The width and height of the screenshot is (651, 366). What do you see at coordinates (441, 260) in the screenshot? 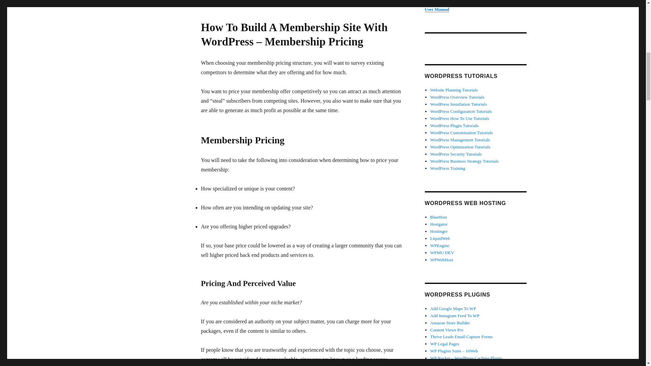
I see `WPWebHost` at bounding box center [441, 260].